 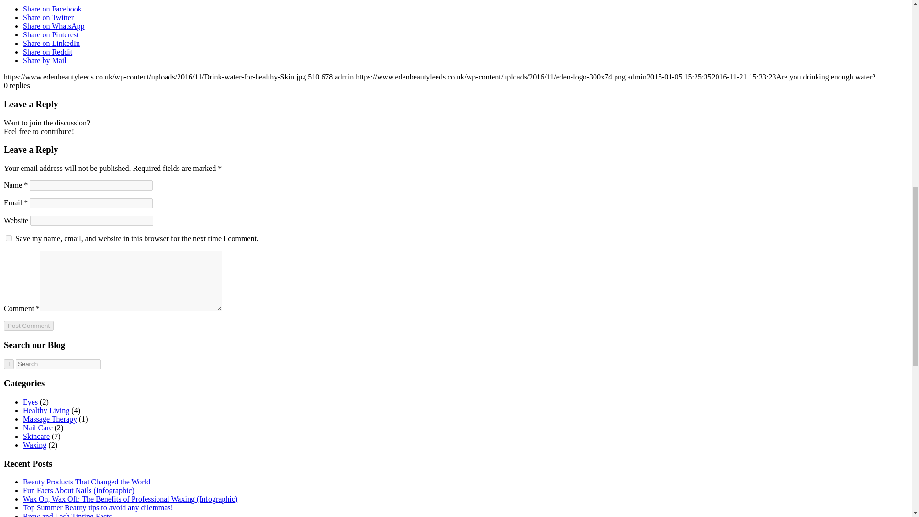 I want to click on Post Comment, so click(x=28, y=326).